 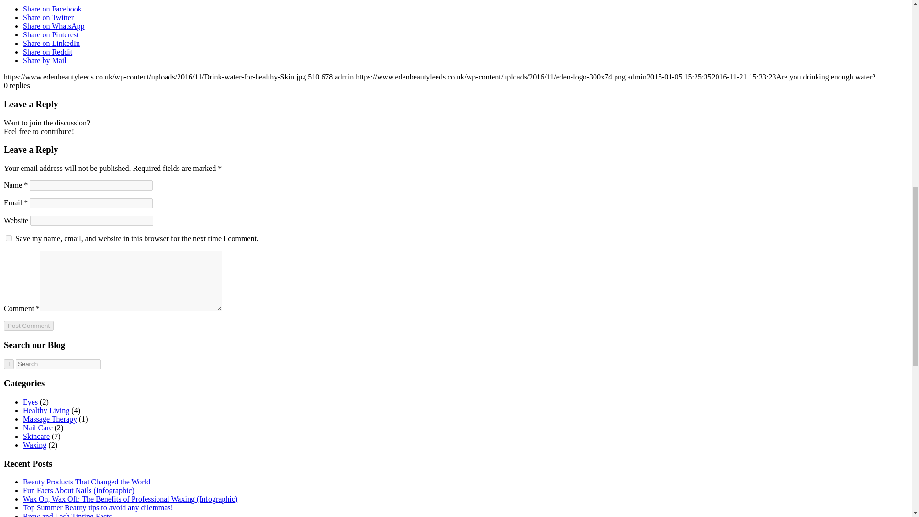 I want to click on Post Comment, so click(x=28, y=326).